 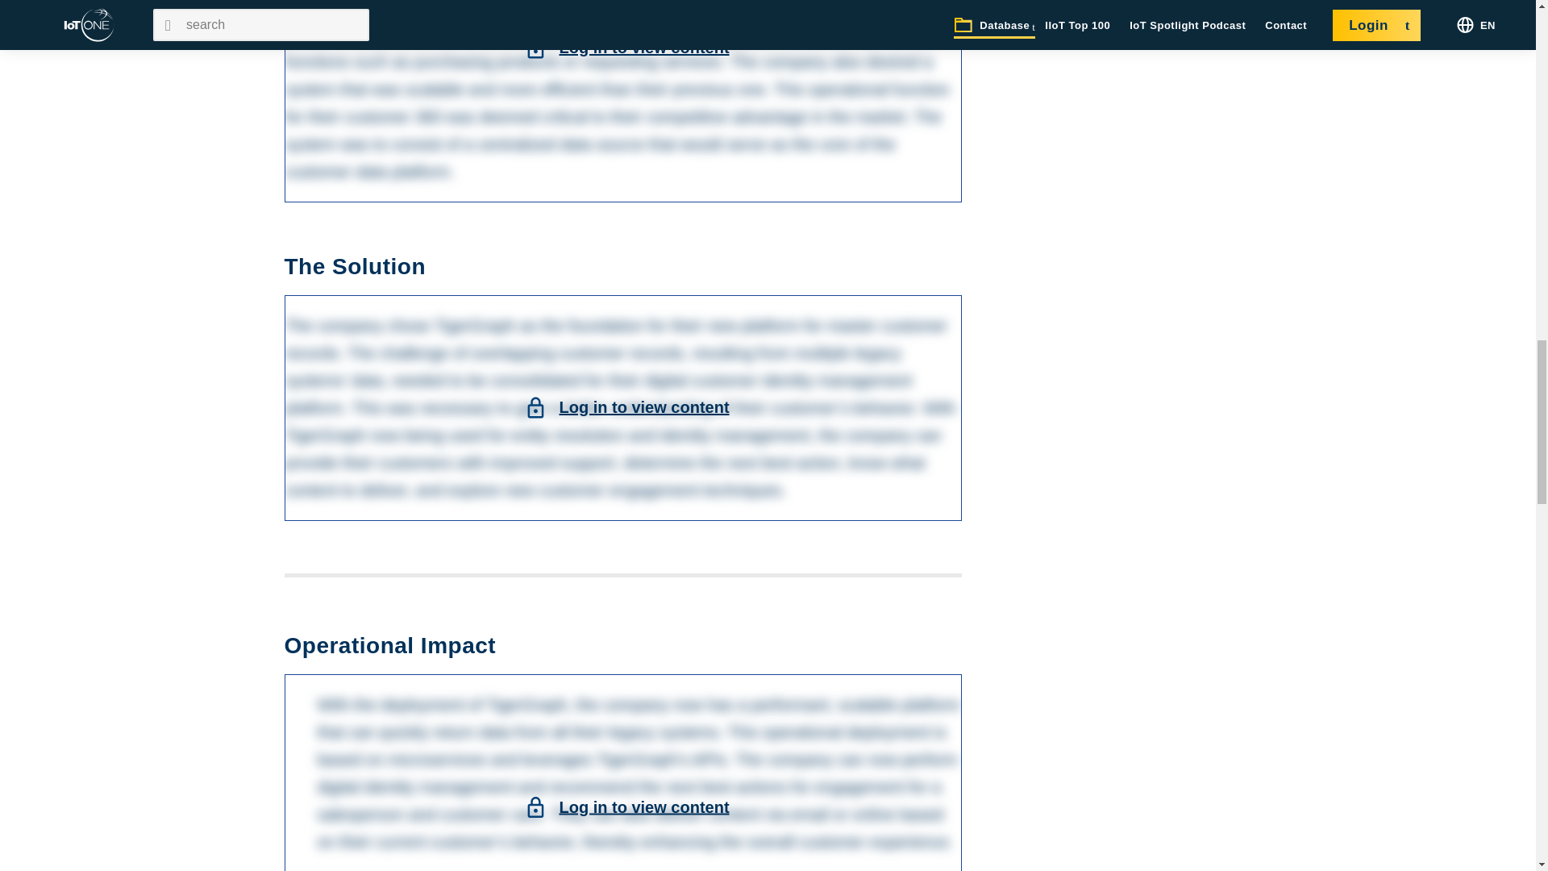 What do you see at coordinates (643, 406) in the screenshot?
I see `Log in to view content` at bounding box center [643, 406].